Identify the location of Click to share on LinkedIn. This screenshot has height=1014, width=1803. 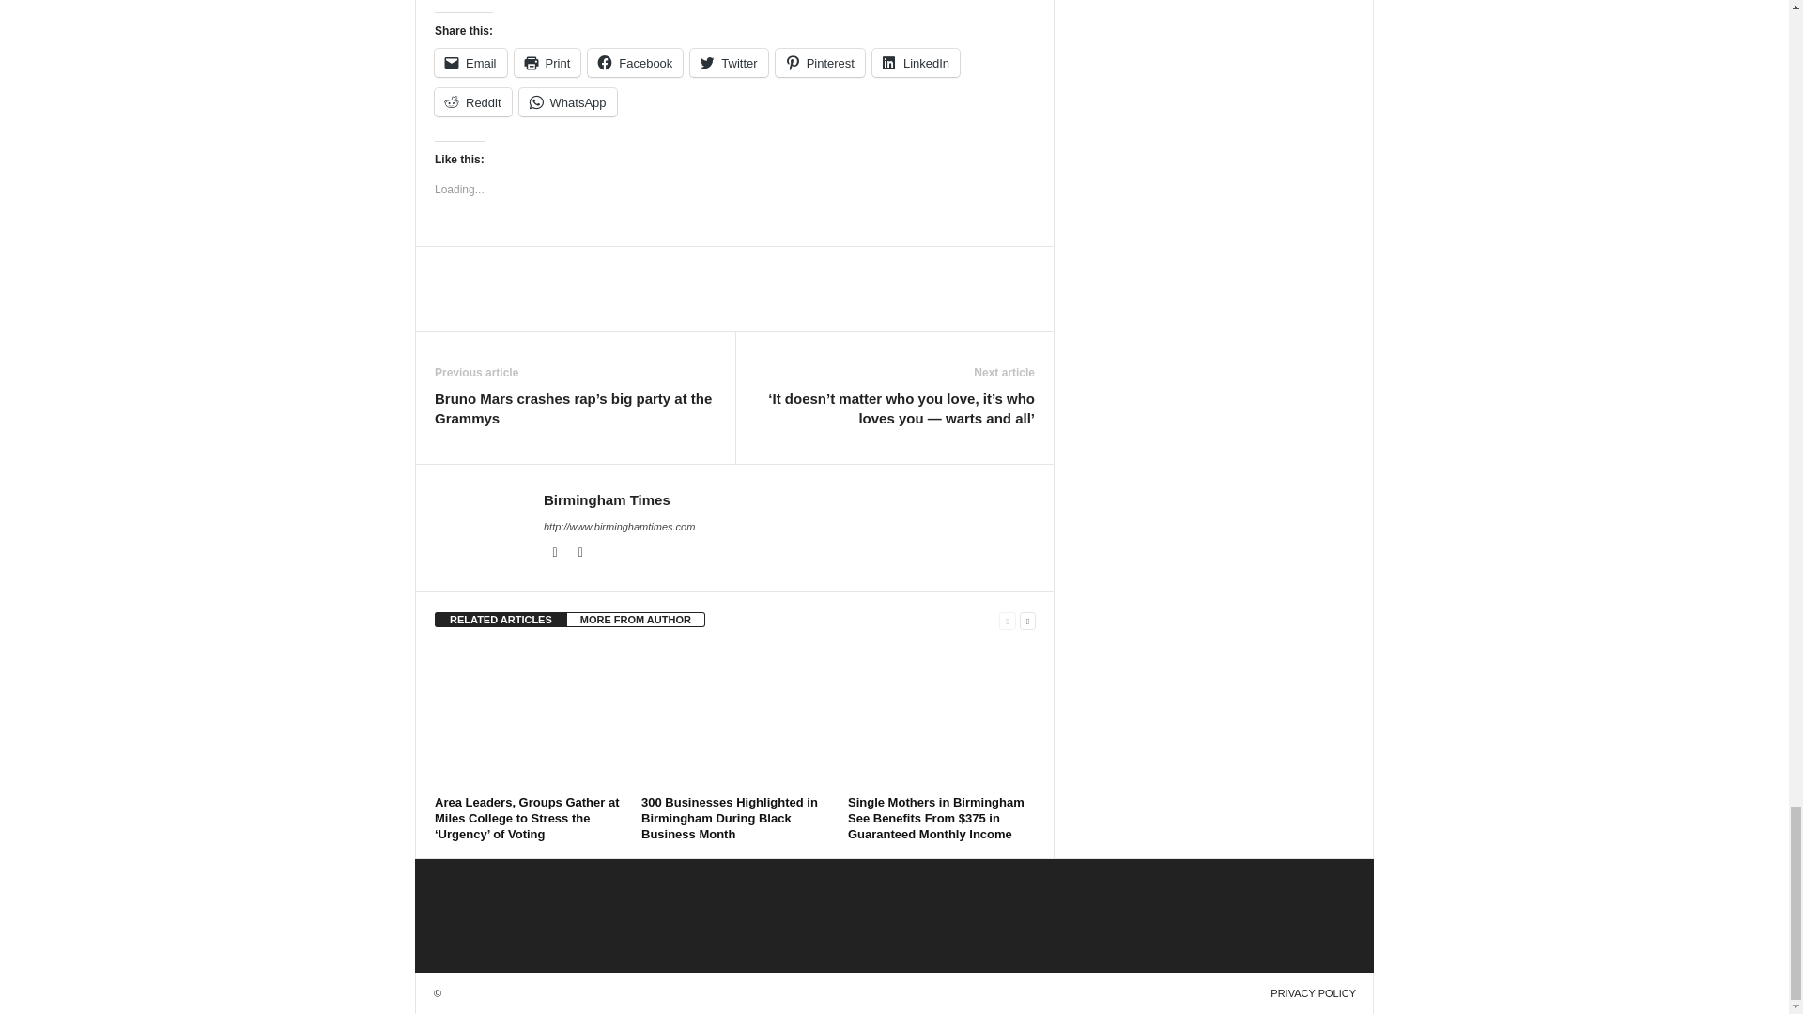
(916, 62).